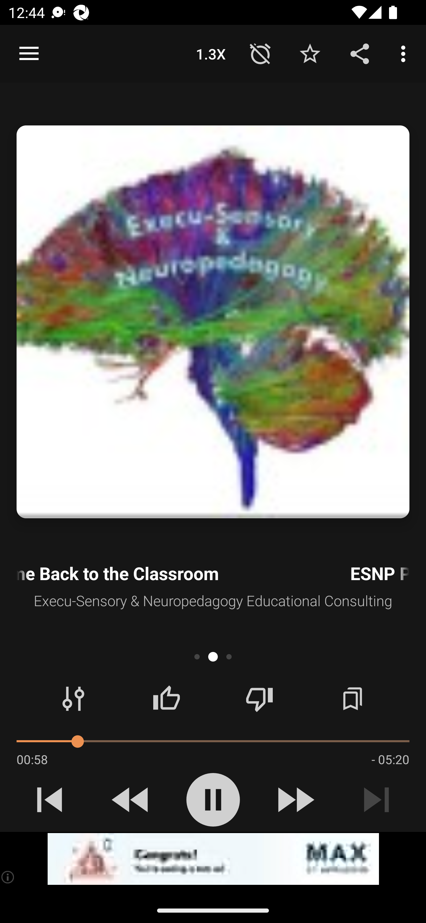  Describe the element at coordinates (310, 53) in the screenshot. I see `Favorite` at that location.